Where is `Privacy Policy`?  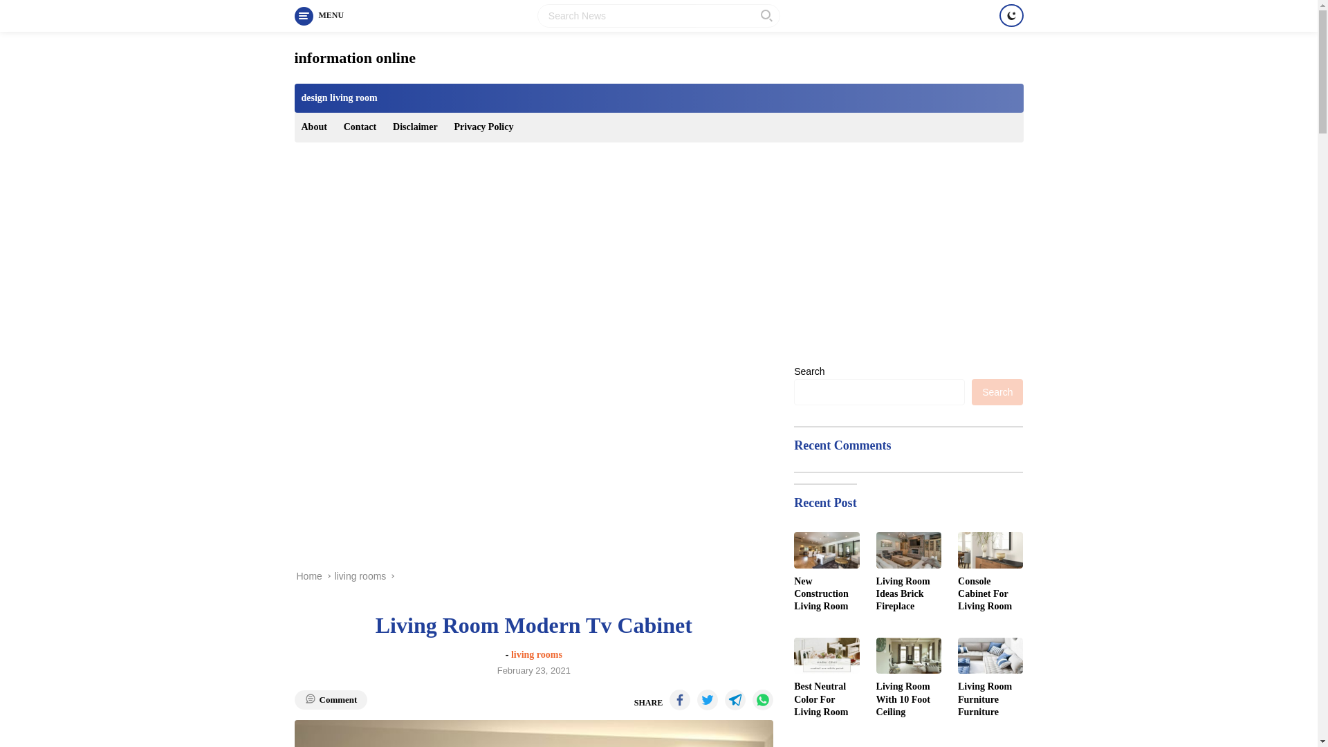
Privacy Policy is located at coordinates (483, 127).